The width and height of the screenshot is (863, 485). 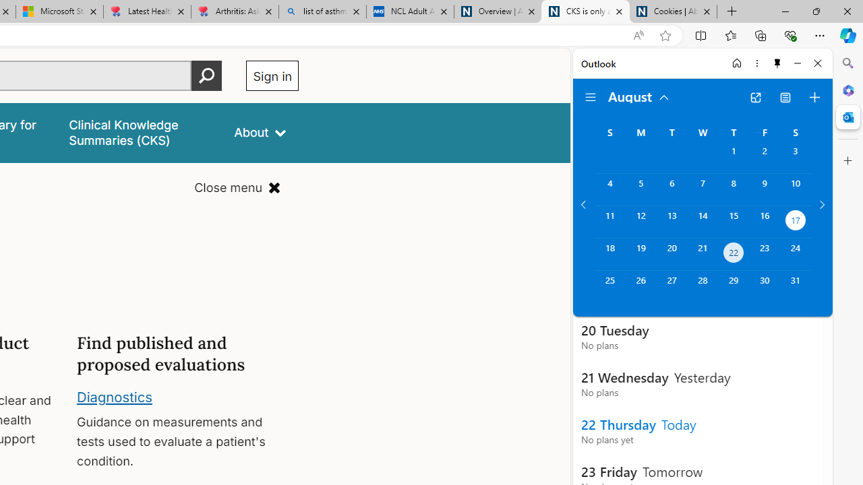 What do you see at coordinates (734, 189) in the screenshot?
I see `Thursday, August 8, 2024. ` at bounding box center [734, 189].